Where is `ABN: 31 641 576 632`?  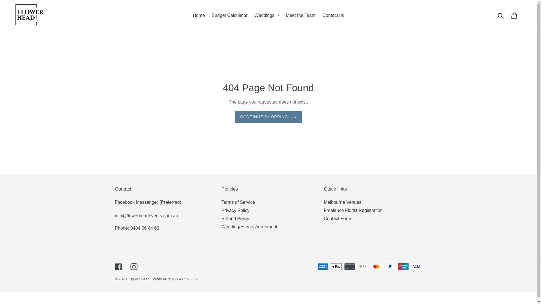 ABN: 31 641 576 632 is located at coordinates (180, 279).